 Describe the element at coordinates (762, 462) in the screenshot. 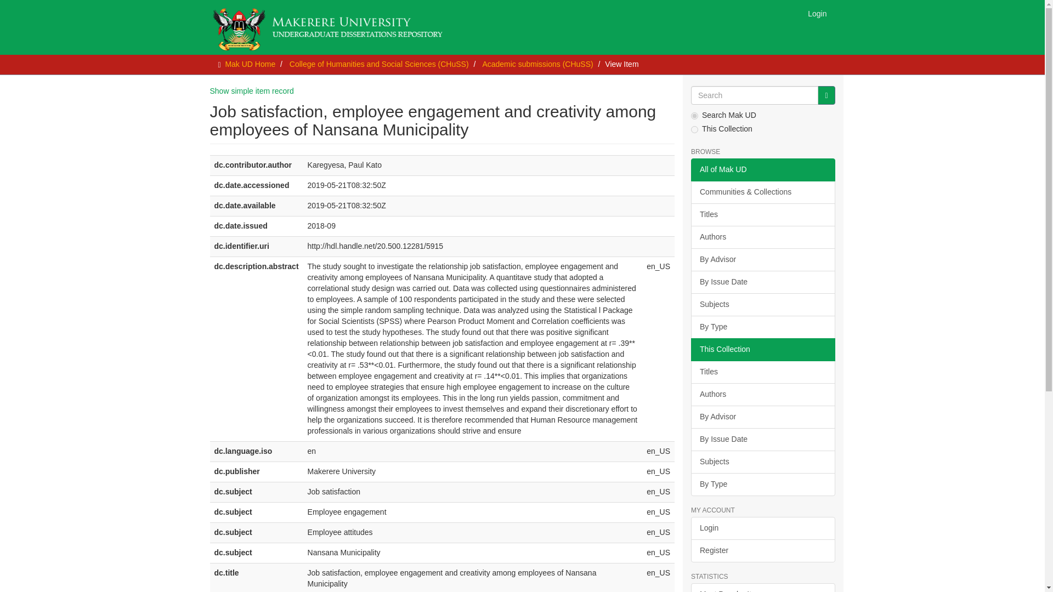

I see `Subjects` at that location.